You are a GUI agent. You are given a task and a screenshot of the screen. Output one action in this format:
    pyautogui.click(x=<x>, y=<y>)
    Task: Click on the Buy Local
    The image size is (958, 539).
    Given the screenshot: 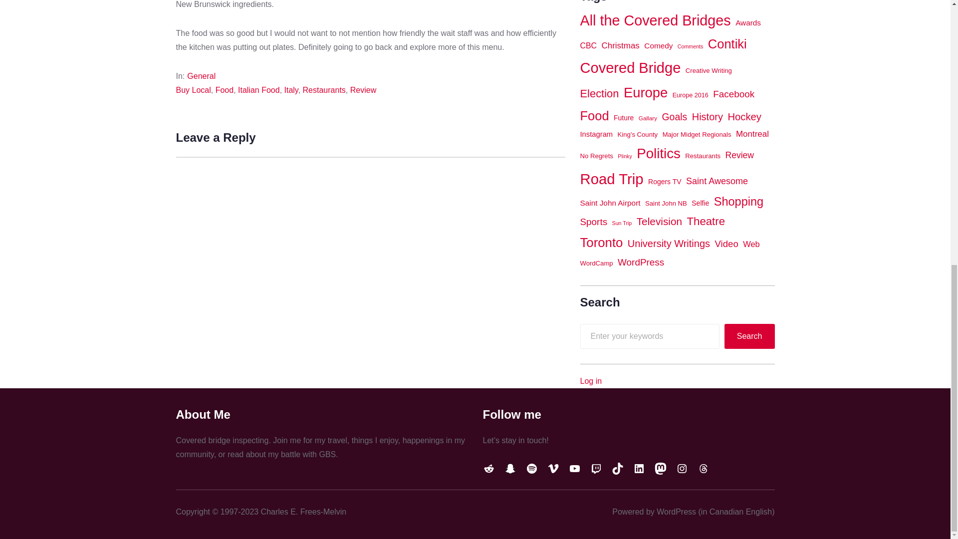 What is the action you would take?
    pyautogui.click(x=193, y=90)
    